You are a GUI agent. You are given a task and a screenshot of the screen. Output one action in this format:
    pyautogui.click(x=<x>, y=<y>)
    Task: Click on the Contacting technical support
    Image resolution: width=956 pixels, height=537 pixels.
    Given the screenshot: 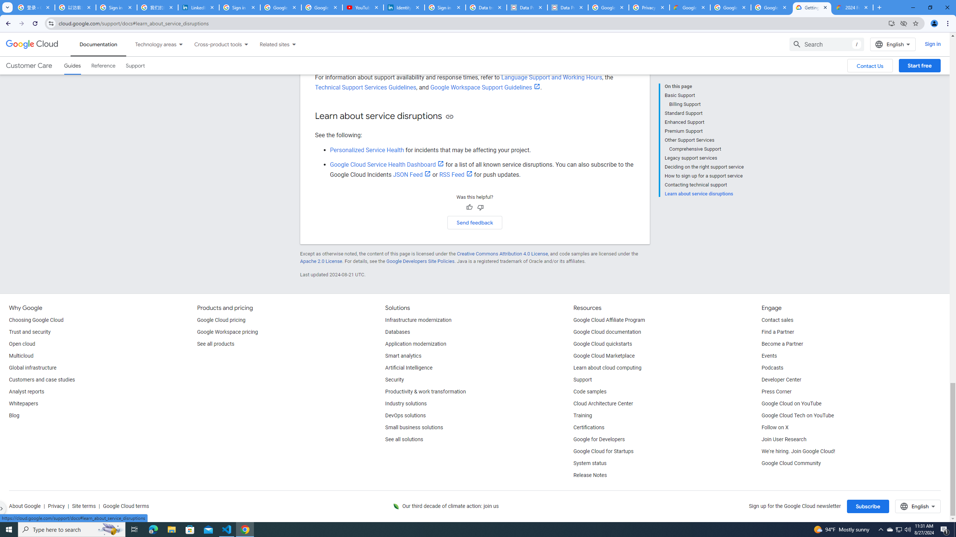 What is the action you would take?
    pyautogui.click(x=704, y=185)
    